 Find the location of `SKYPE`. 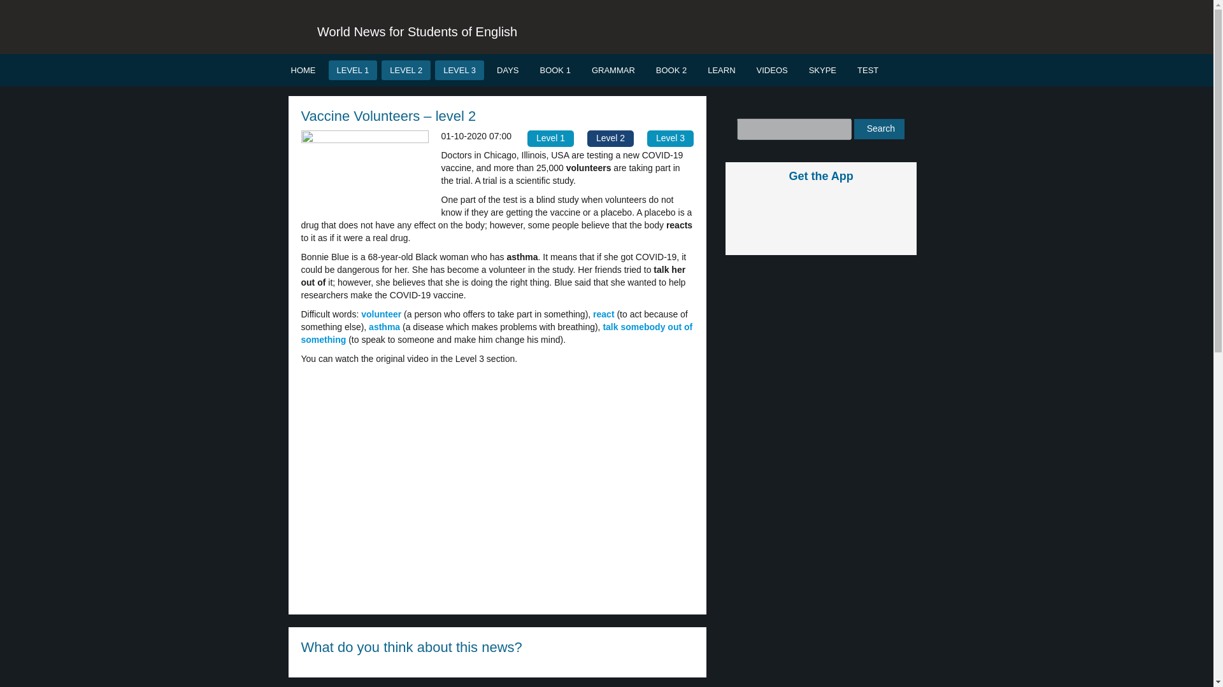

SKYPE is located at coordinates (823, 70).